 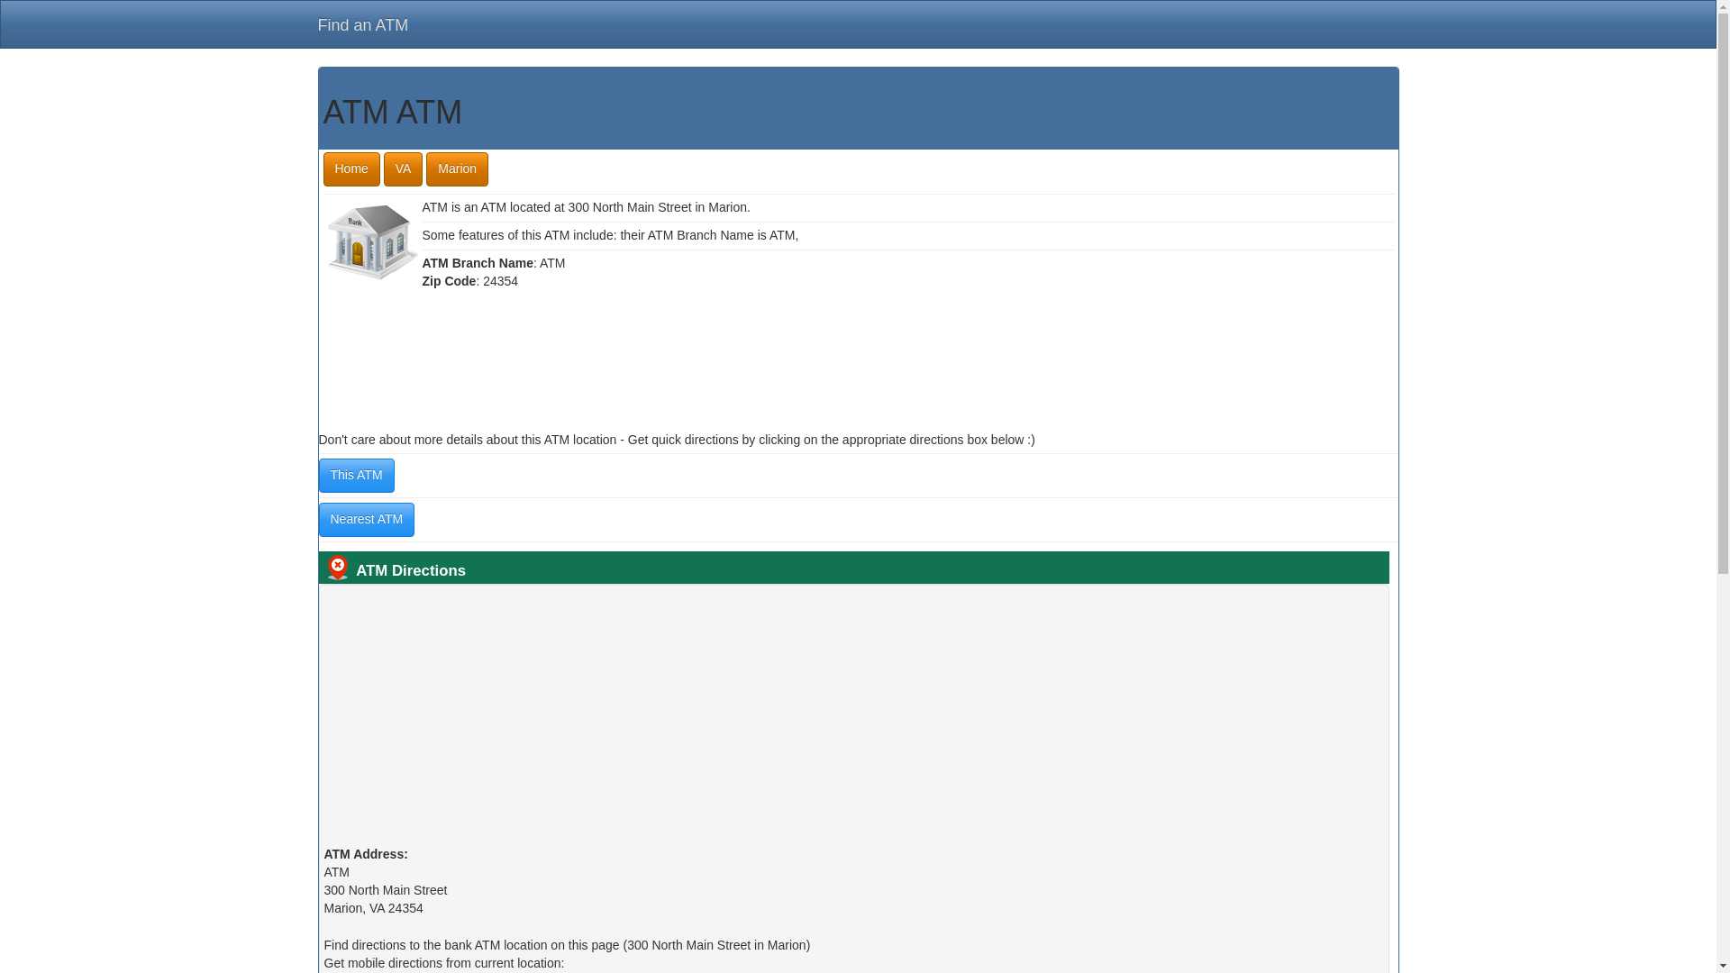 I want to click on Nearest ATM, so click(x=366, y=520).